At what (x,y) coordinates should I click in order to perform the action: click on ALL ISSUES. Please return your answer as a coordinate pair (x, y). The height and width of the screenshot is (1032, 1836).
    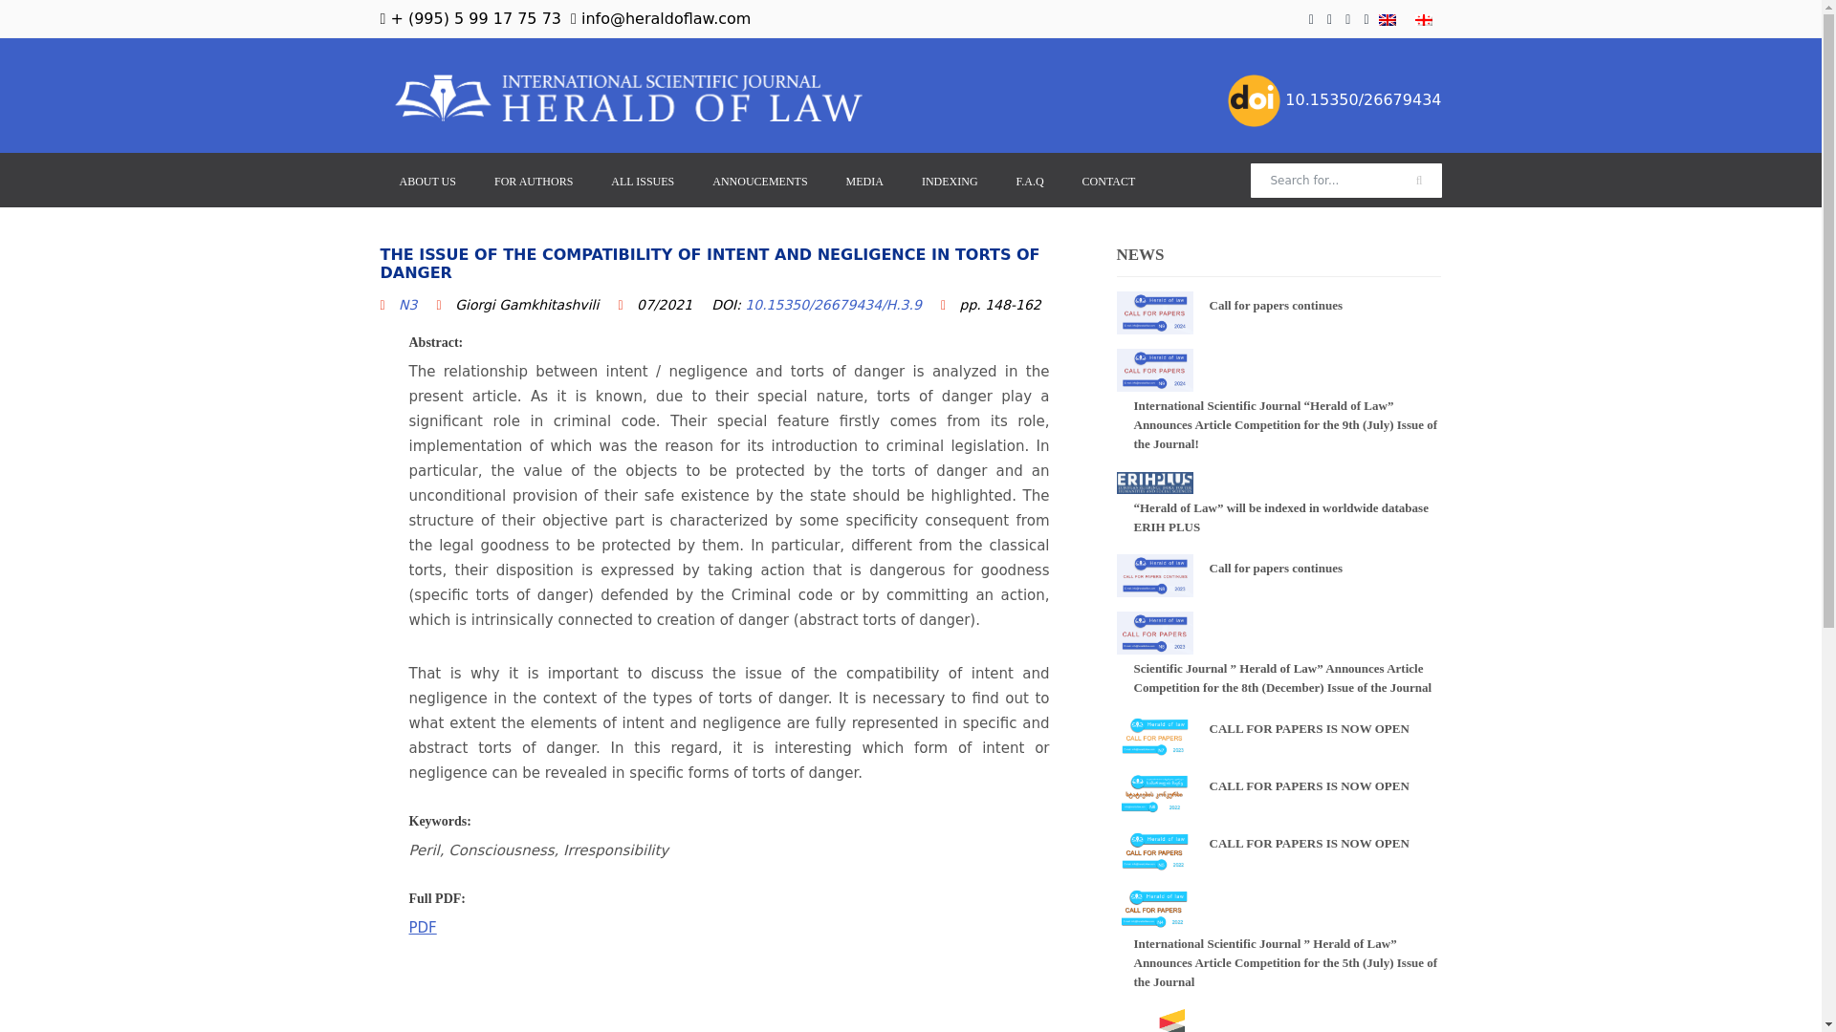
    Looking at the image, I should click on (643, 180).